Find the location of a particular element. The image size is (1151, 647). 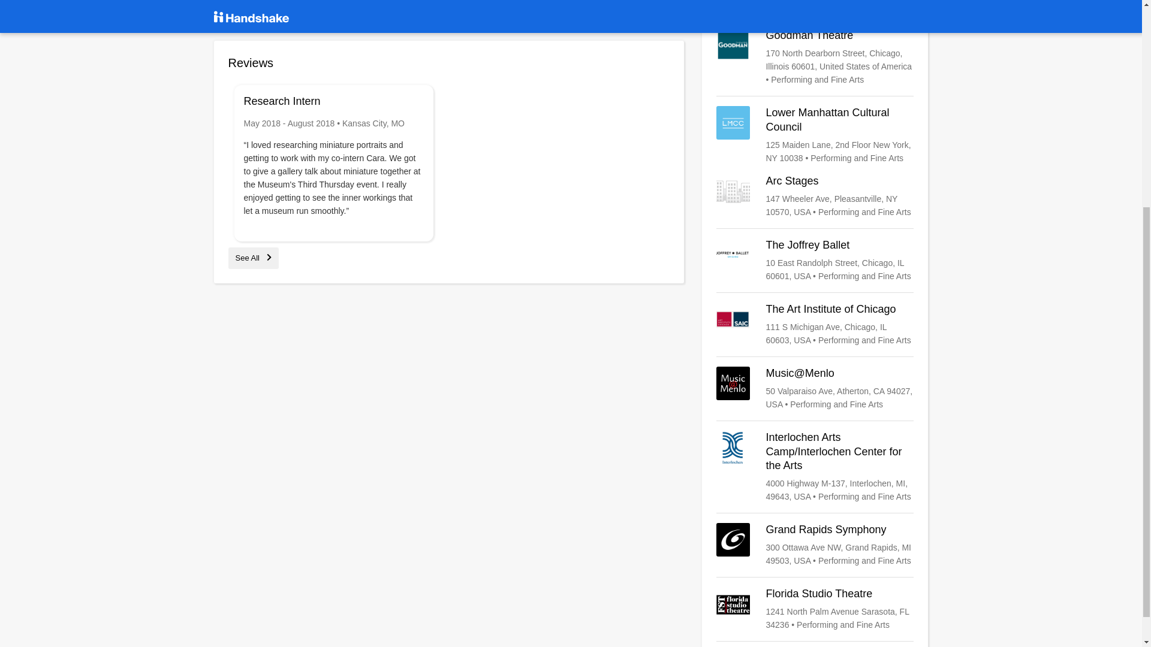

The Joffrey Ballet is located at coordinates (815, 260).